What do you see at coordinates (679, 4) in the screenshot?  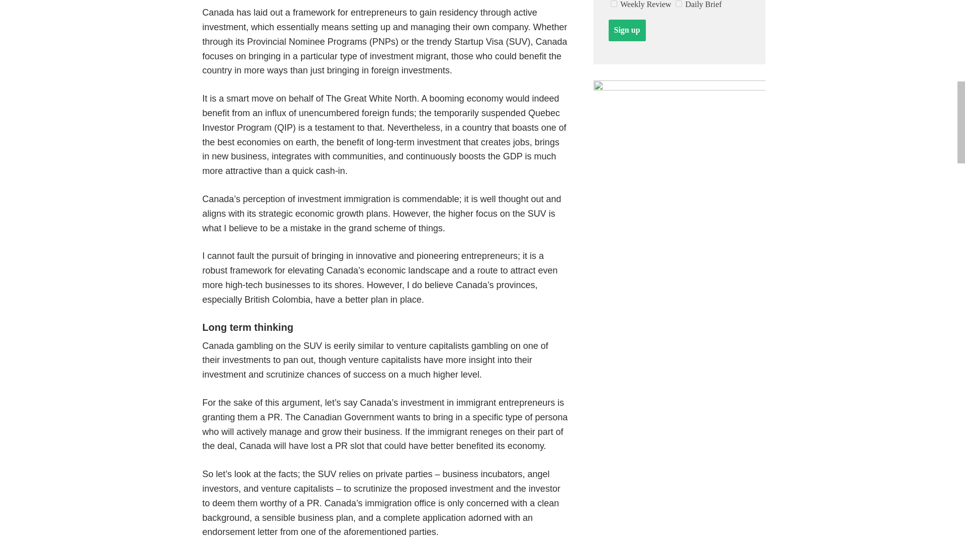 I see `2ad59d2504` at bounding box center [679, 4].